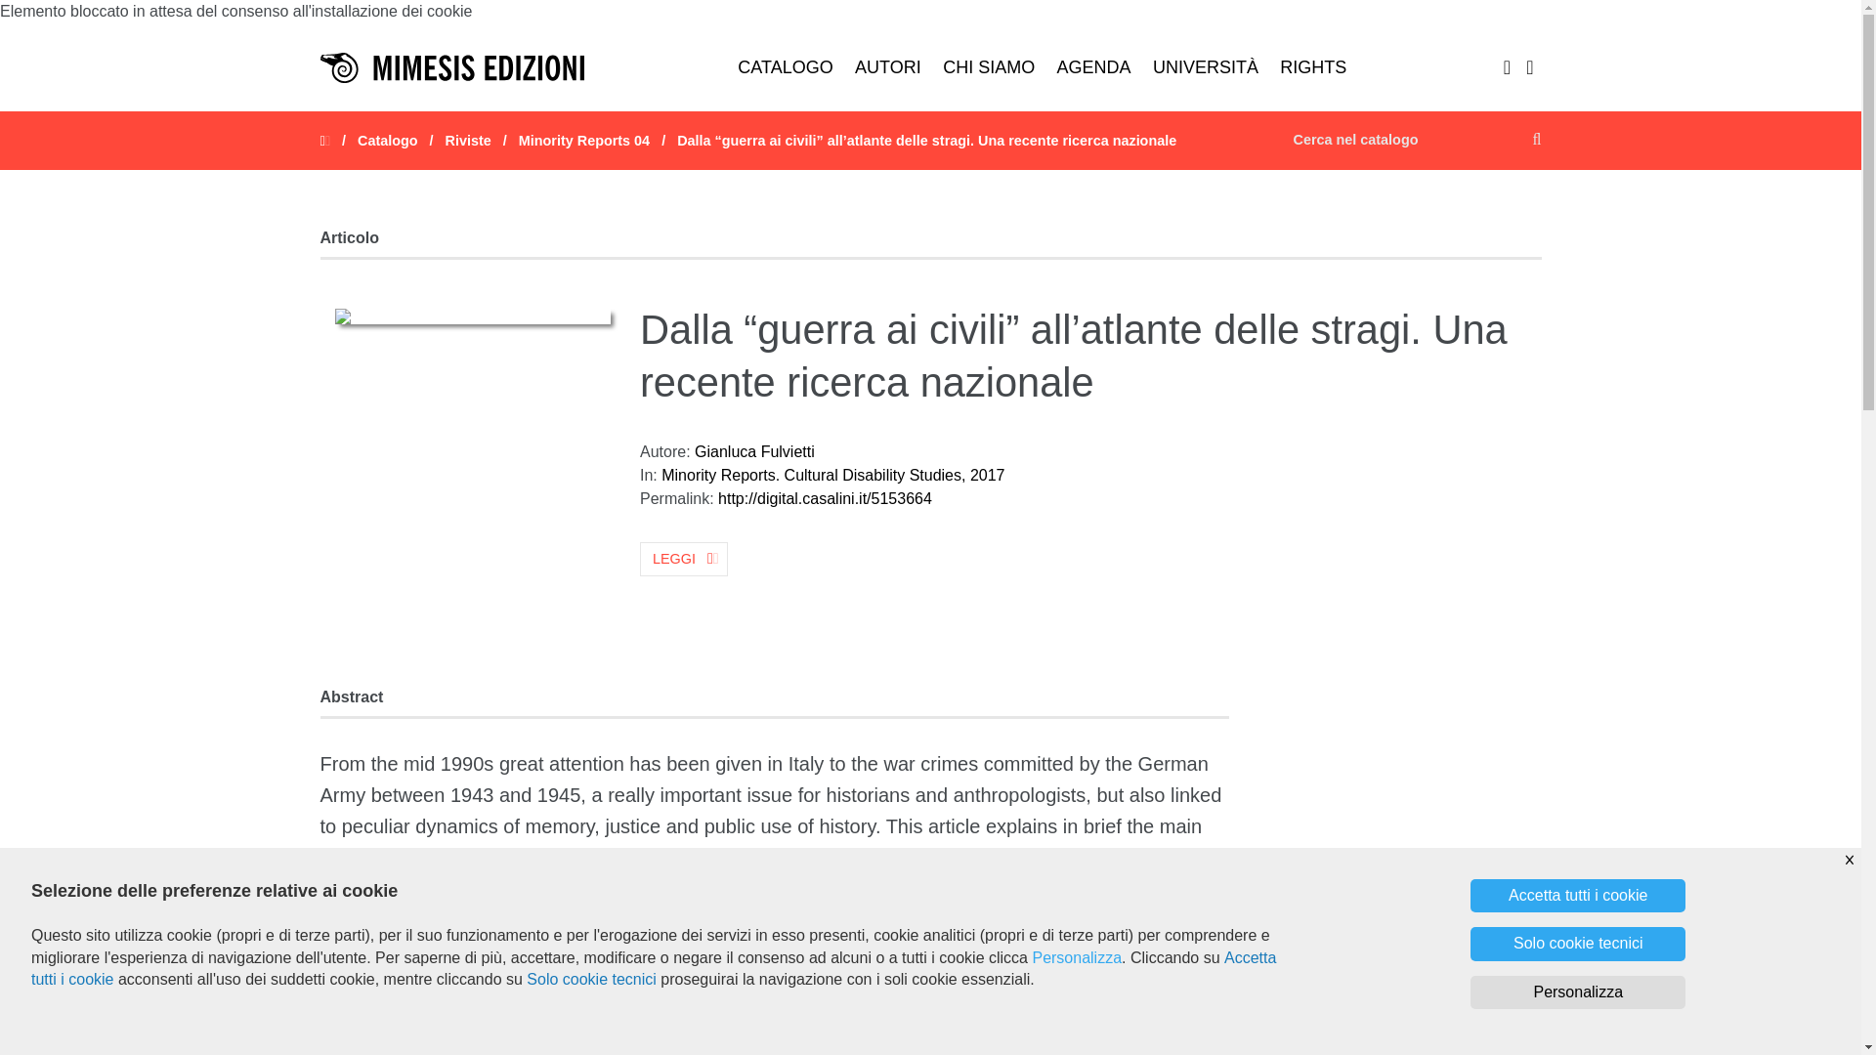 Image resolution: width=1876 pixels, height=1055 pixels. What do you see at coordinates (653, 968) in the screenshot?
I see `Accetta tutti i cookie` at bounding box center [653, 968].